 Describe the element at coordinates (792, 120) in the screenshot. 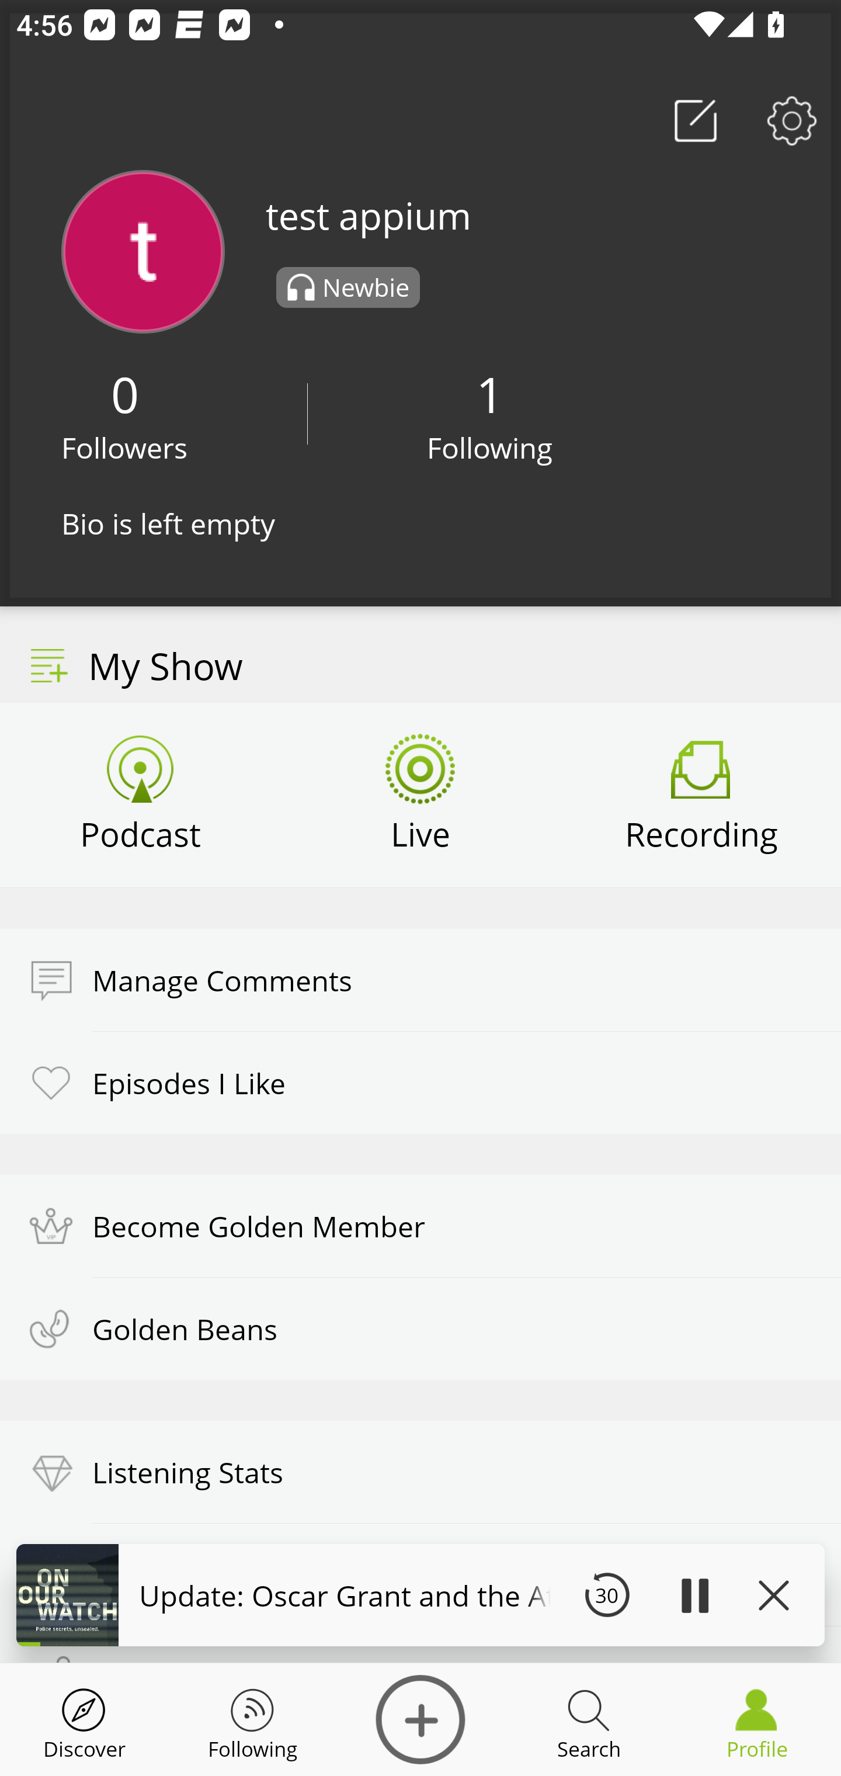

I see `Settings` at that location.